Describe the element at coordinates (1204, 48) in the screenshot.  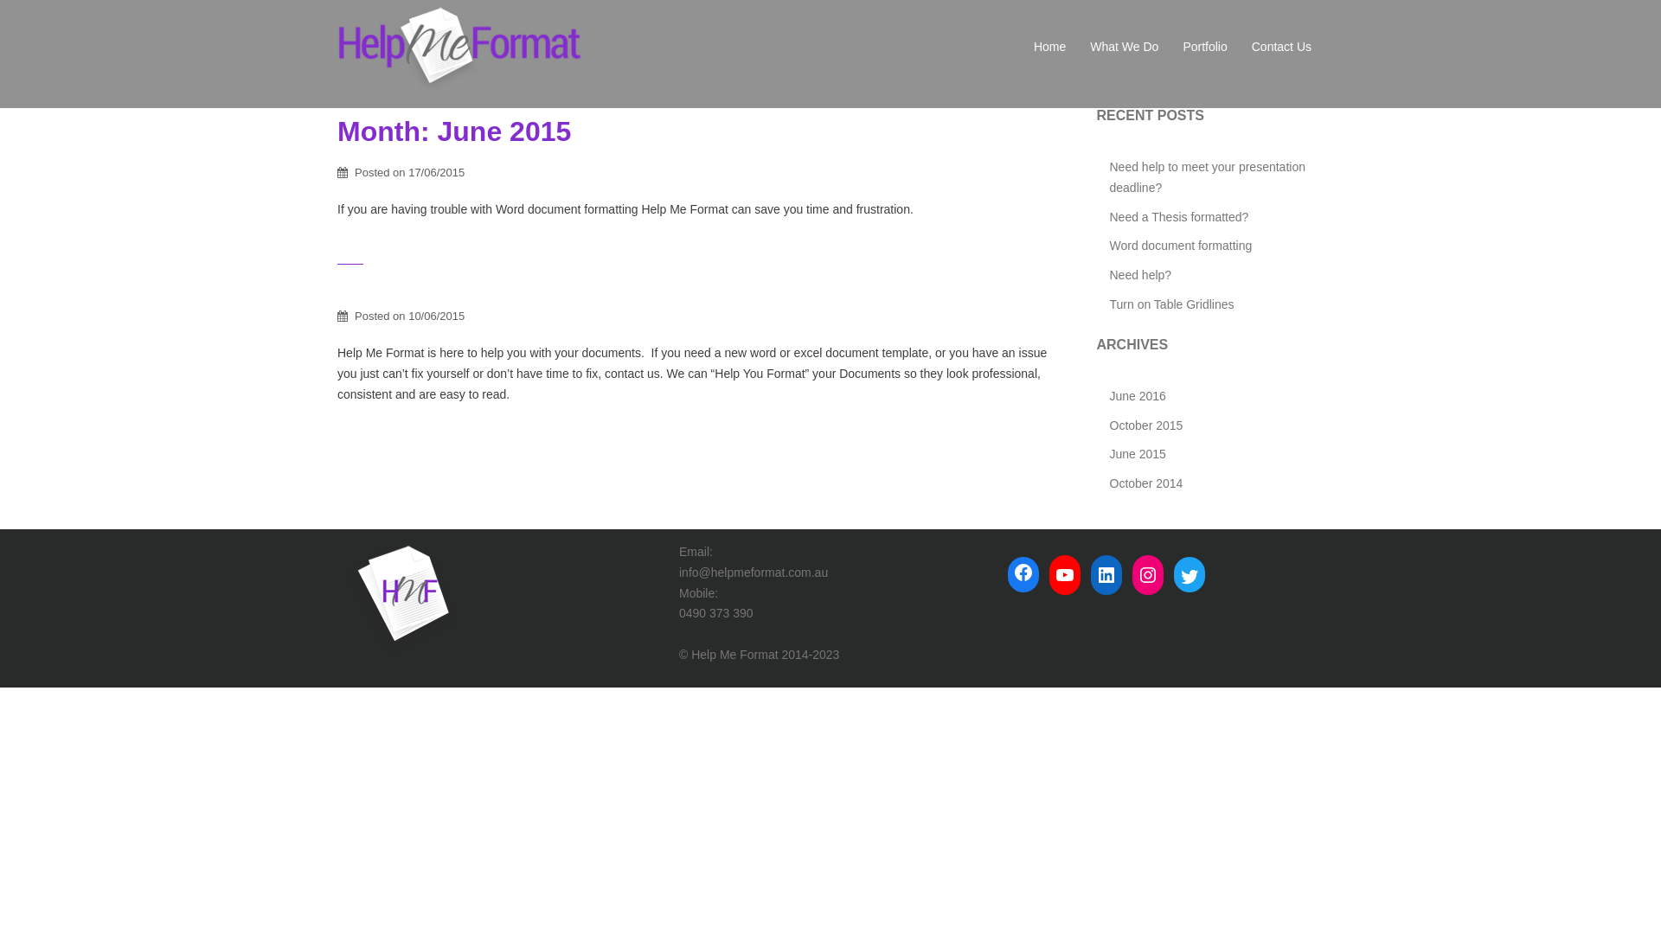
I see `Portfolio` at that location.